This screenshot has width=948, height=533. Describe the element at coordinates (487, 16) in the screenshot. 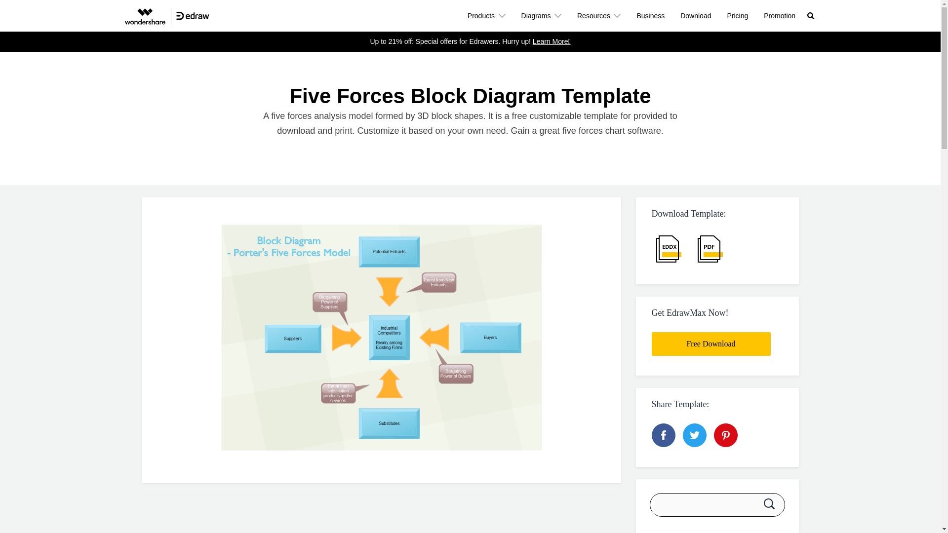

I see `Products` at that location.